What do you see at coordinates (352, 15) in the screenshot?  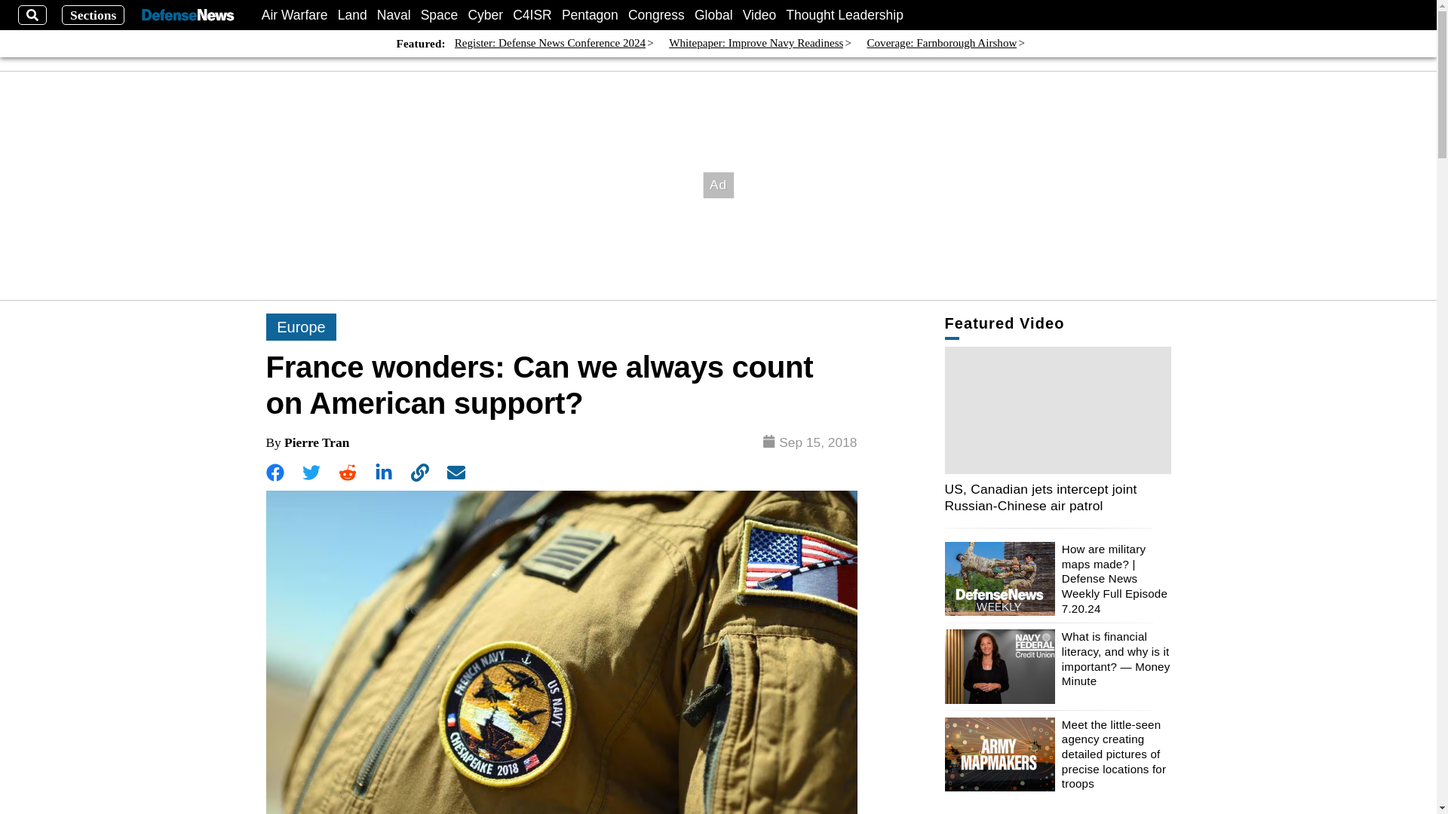 I see `Land` at bounding box center [352, 15].